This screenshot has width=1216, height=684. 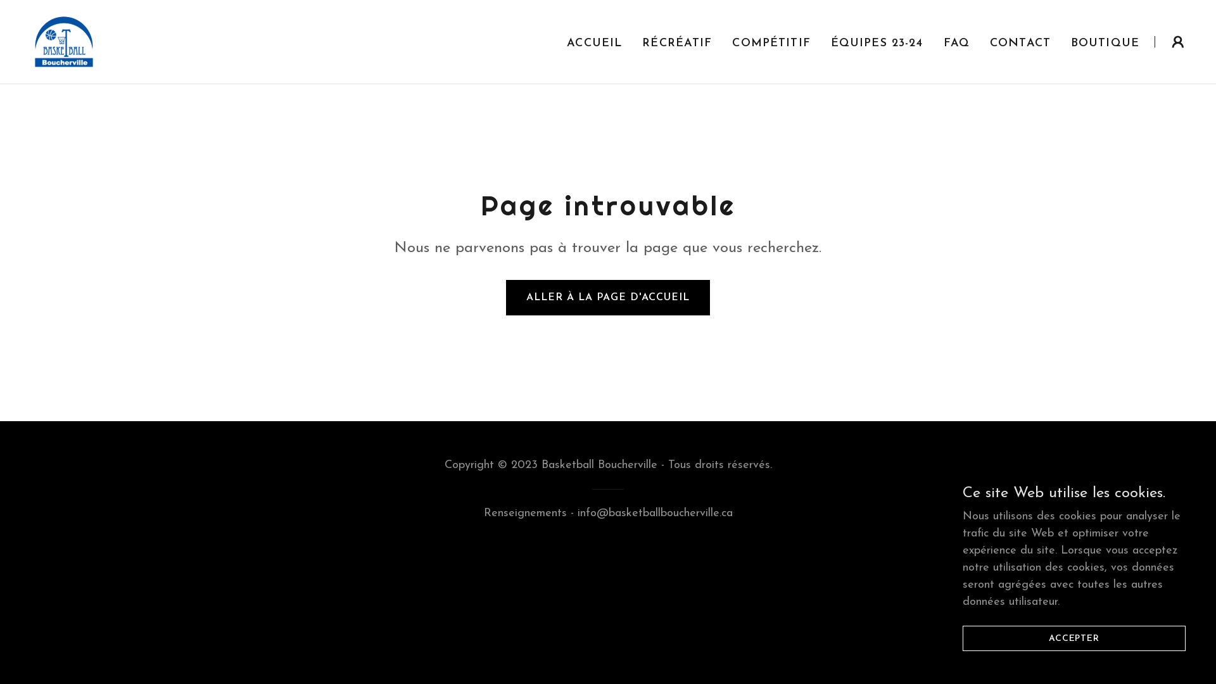 What do you see at coordinates (1020, 43) in the screenshot?
I see `CONTACT` at bounding box center [1020, 43].